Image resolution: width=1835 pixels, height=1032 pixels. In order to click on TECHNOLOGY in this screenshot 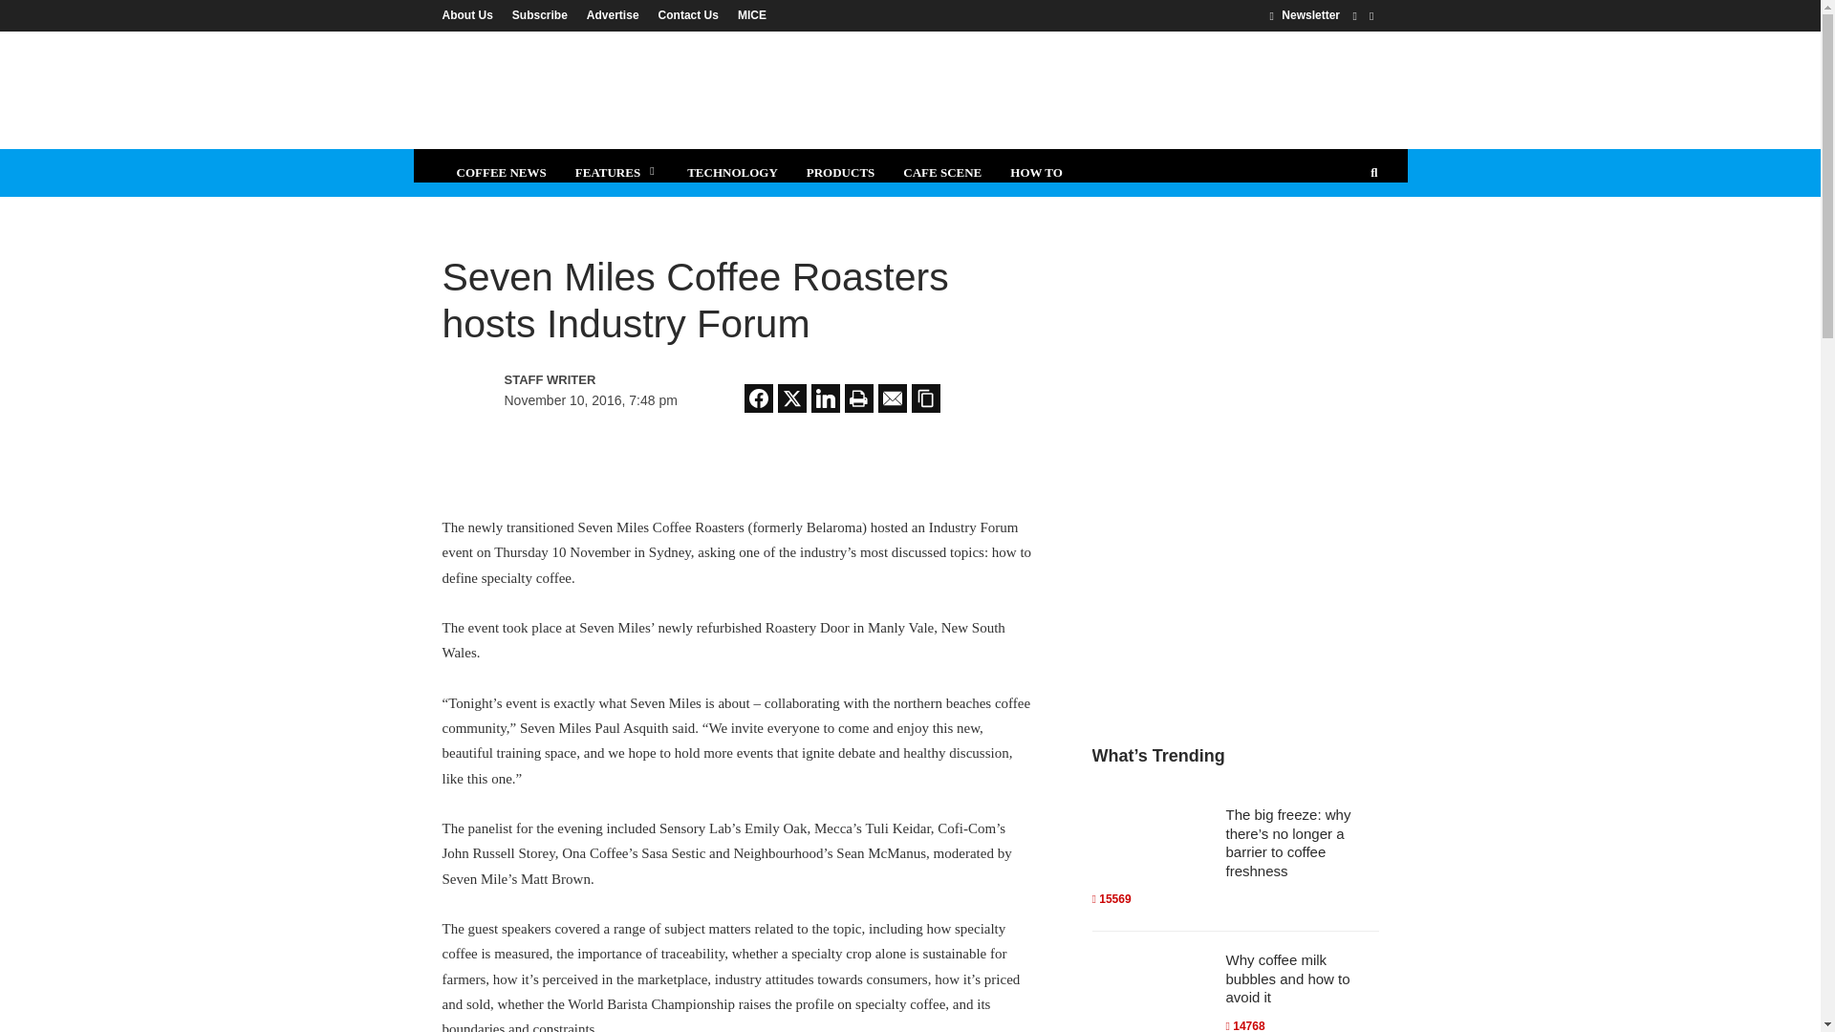, I will do `click(732, 172)`.